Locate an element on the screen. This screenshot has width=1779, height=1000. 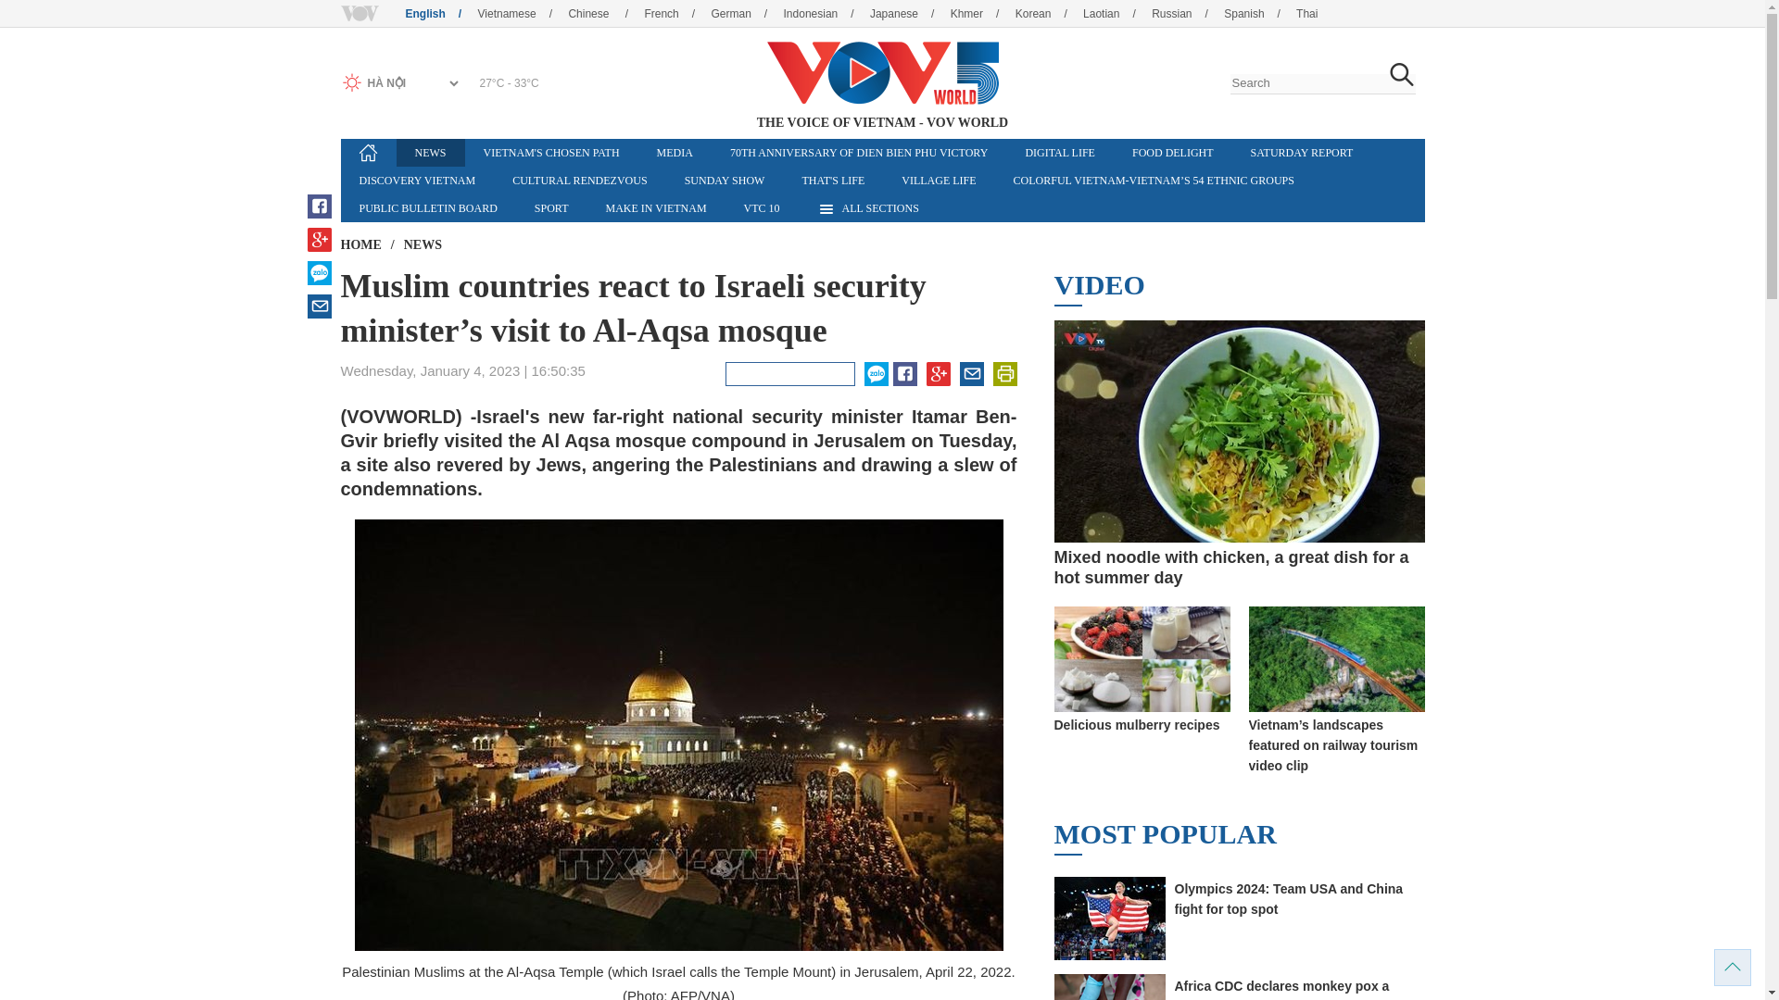
Cultural Rendezvous is located at coordinates (580, 180).